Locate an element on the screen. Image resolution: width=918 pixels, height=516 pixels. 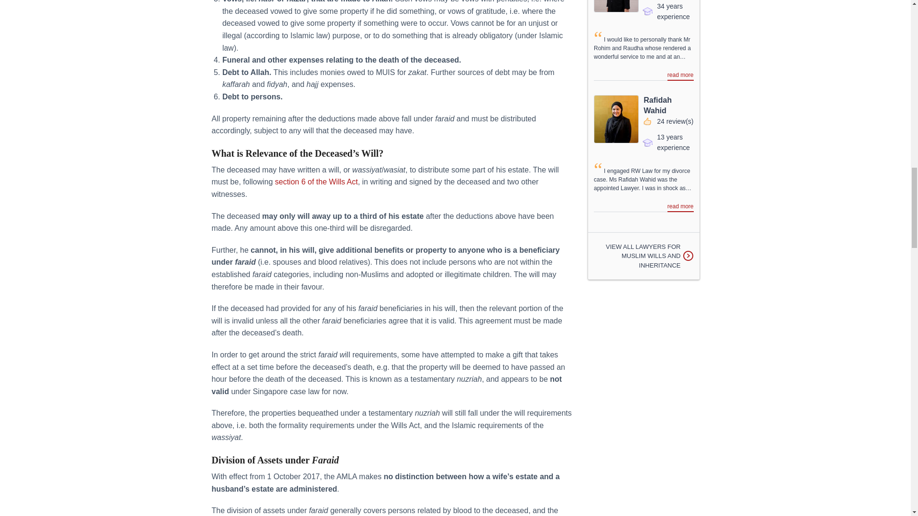
section 6 of the Wills Act is located at coordinates (316, 182).